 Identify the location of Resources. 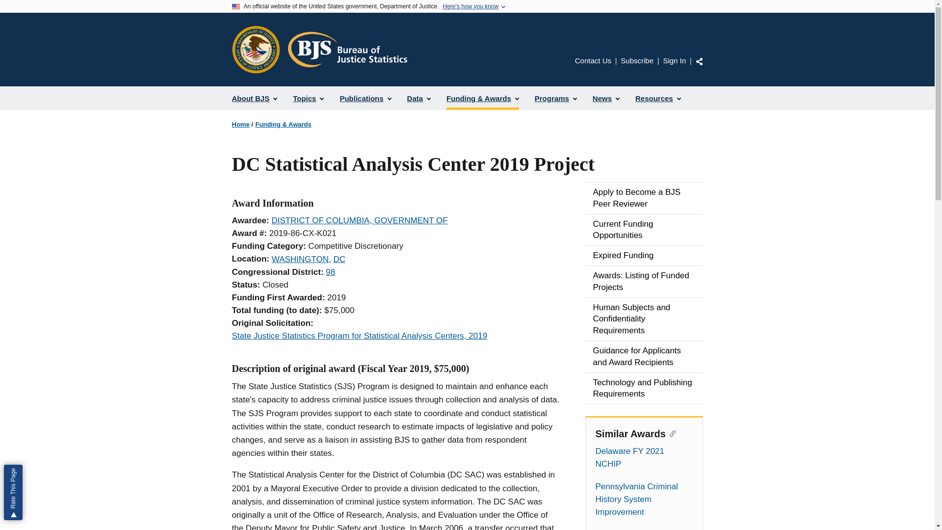
(657, 98).